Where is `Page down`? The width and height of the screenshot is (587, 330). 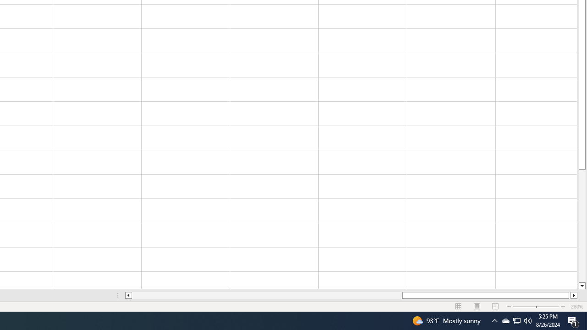
Page down is located at coordinates (581, 226).